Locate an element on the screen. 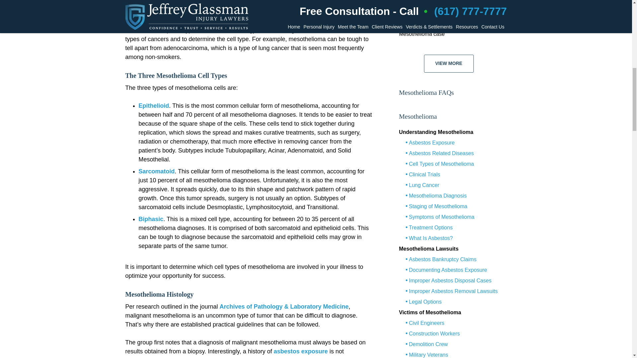  Biphasic is located at coordinates (151, 219).